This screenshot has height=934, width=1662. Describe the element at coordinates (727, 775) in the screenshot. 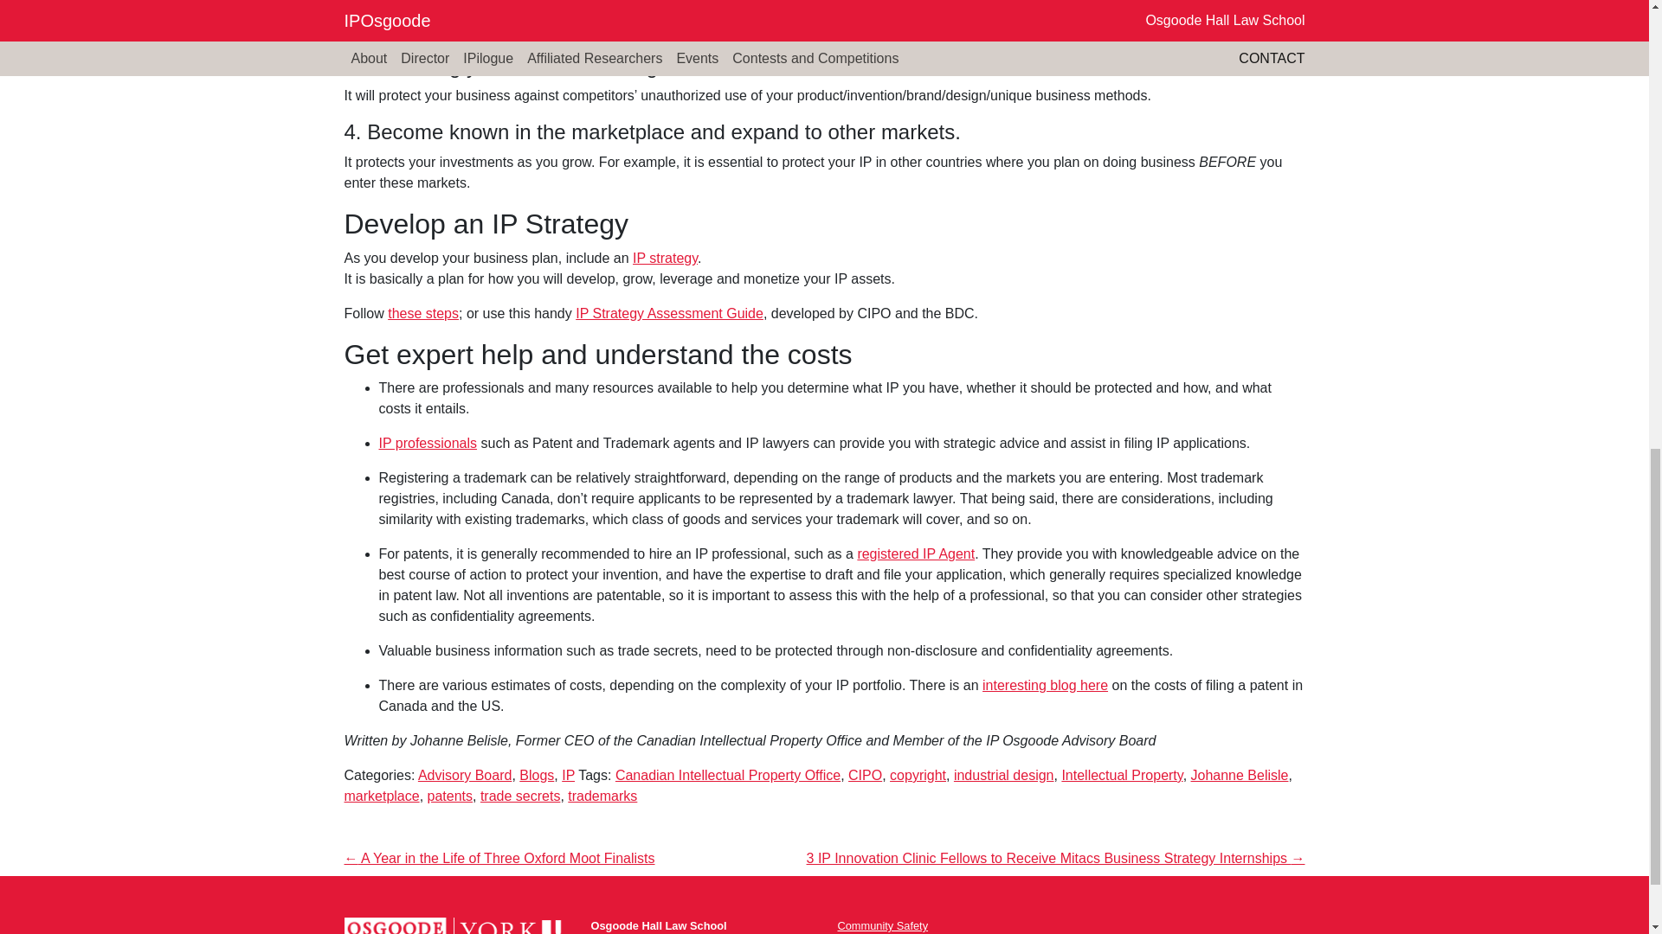

I see `Canadian Intellectual Property Office` at that location.